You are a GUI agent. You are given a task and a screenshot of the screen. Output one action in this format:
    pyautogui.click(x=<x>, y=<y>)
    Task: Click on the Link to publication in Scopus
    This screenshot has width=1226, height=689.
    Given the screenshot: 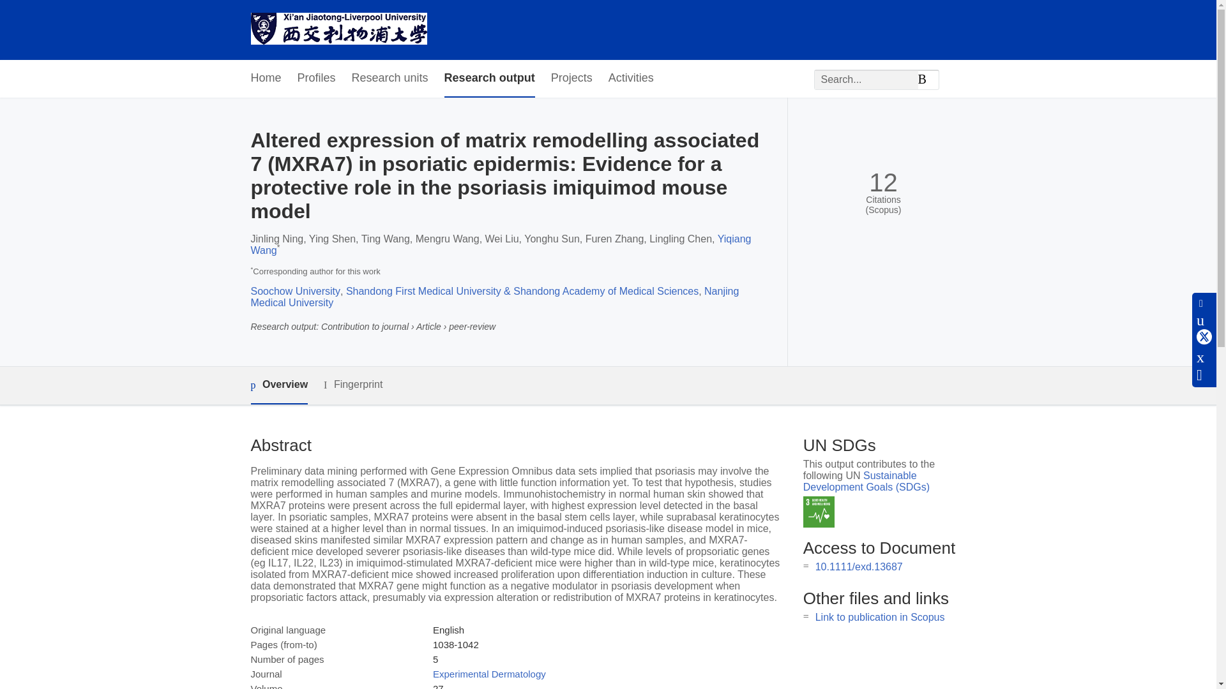 What is the action you would take?
    pyautogui.click(x=880, y=618)
    